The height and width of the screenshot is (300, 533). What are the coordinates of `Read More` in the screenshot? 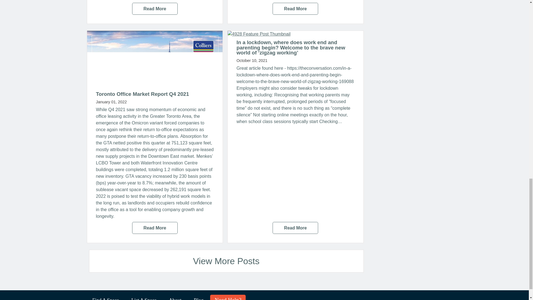 It's located at (295, 228).